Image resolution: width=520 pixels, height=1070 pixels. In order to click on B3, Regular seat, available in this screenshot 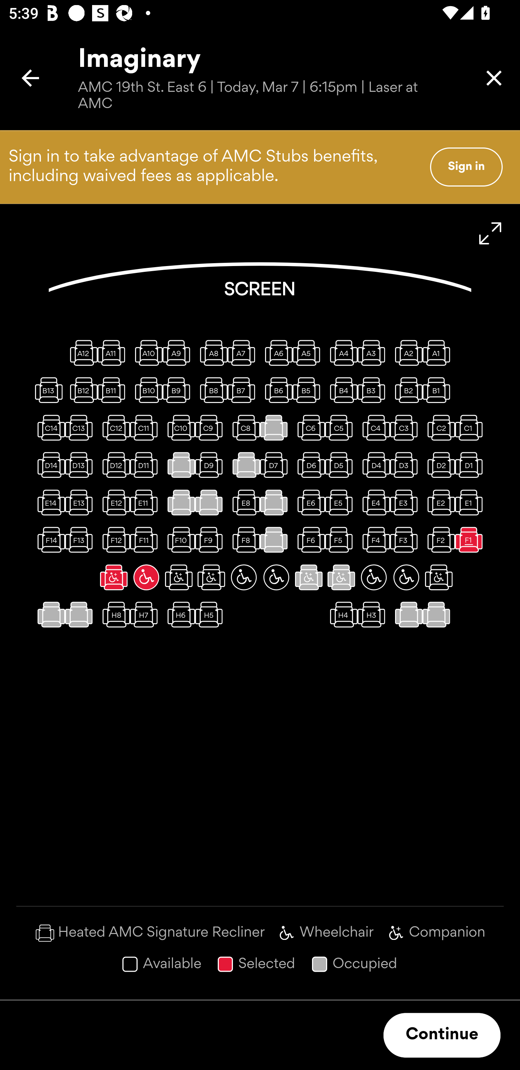, I will do `click(374, 390)`.